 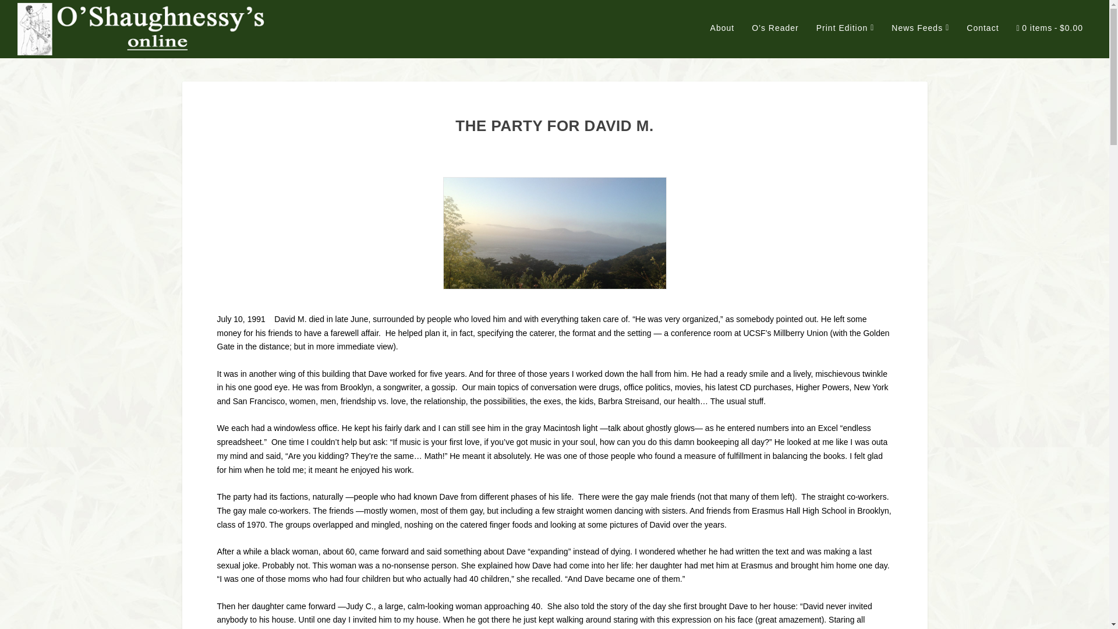 I want to click on News Feeds, so click(x=920, y=40).